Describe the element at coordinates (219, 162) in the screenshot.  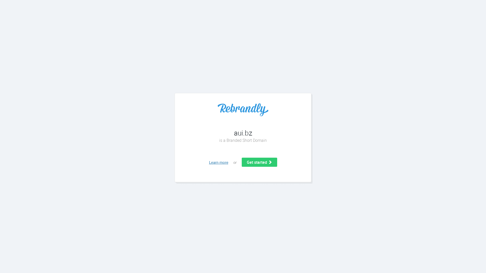
I see `Learn more` at that location.